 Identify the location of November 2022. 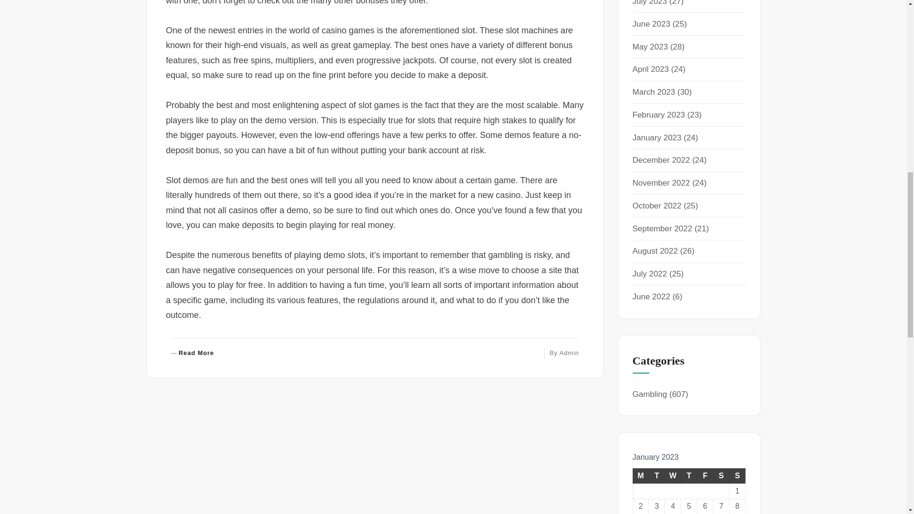
(661, 183).